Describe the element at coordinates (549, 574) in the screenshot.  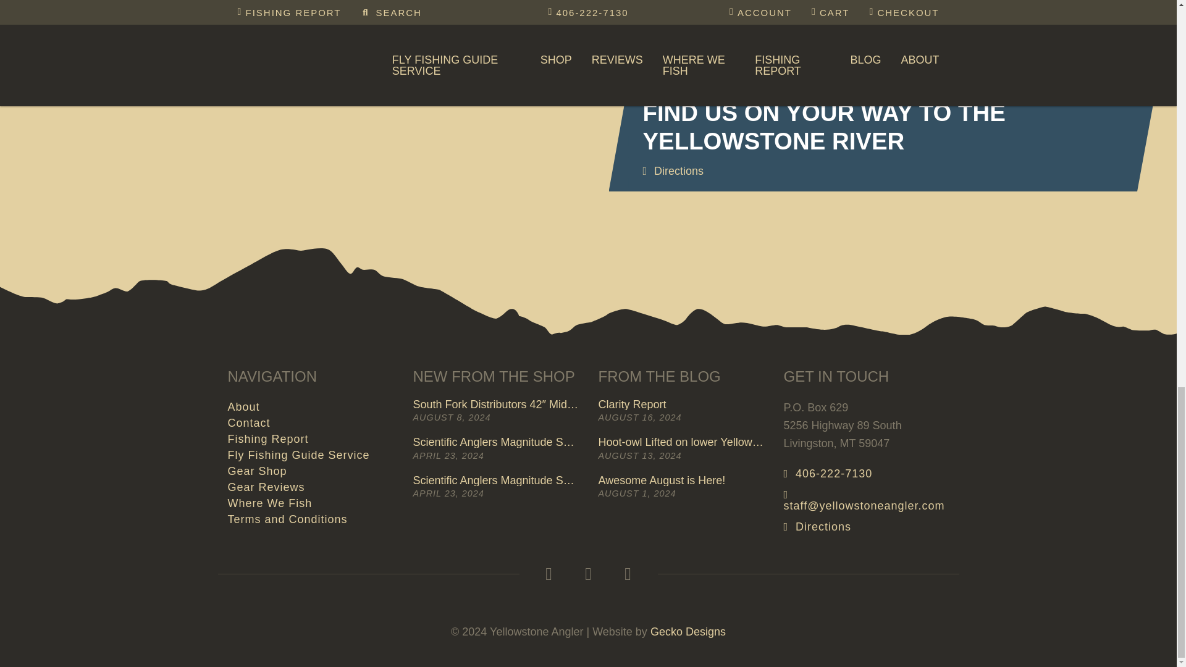
I see `Facebook` at that location.